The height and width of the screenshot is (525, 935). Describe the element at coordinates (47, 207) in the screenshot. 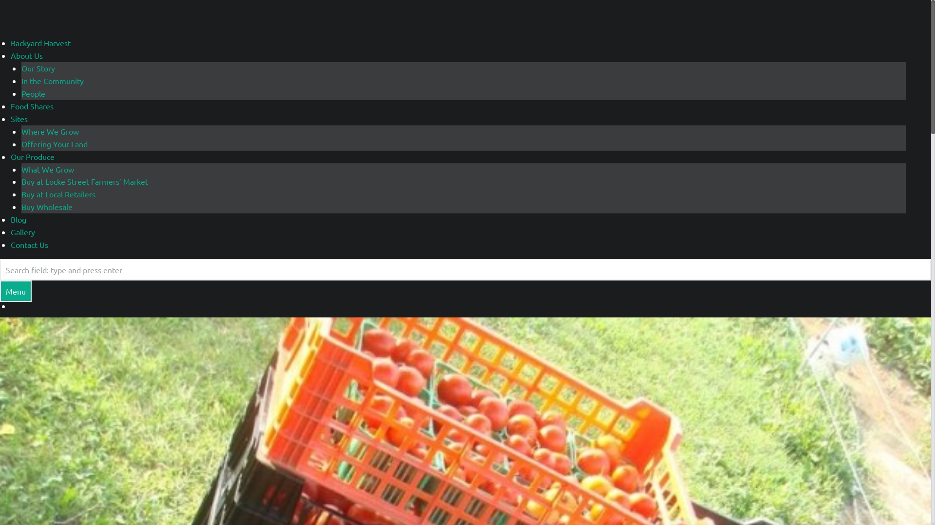

I see `Buy Wholesale` at that location.